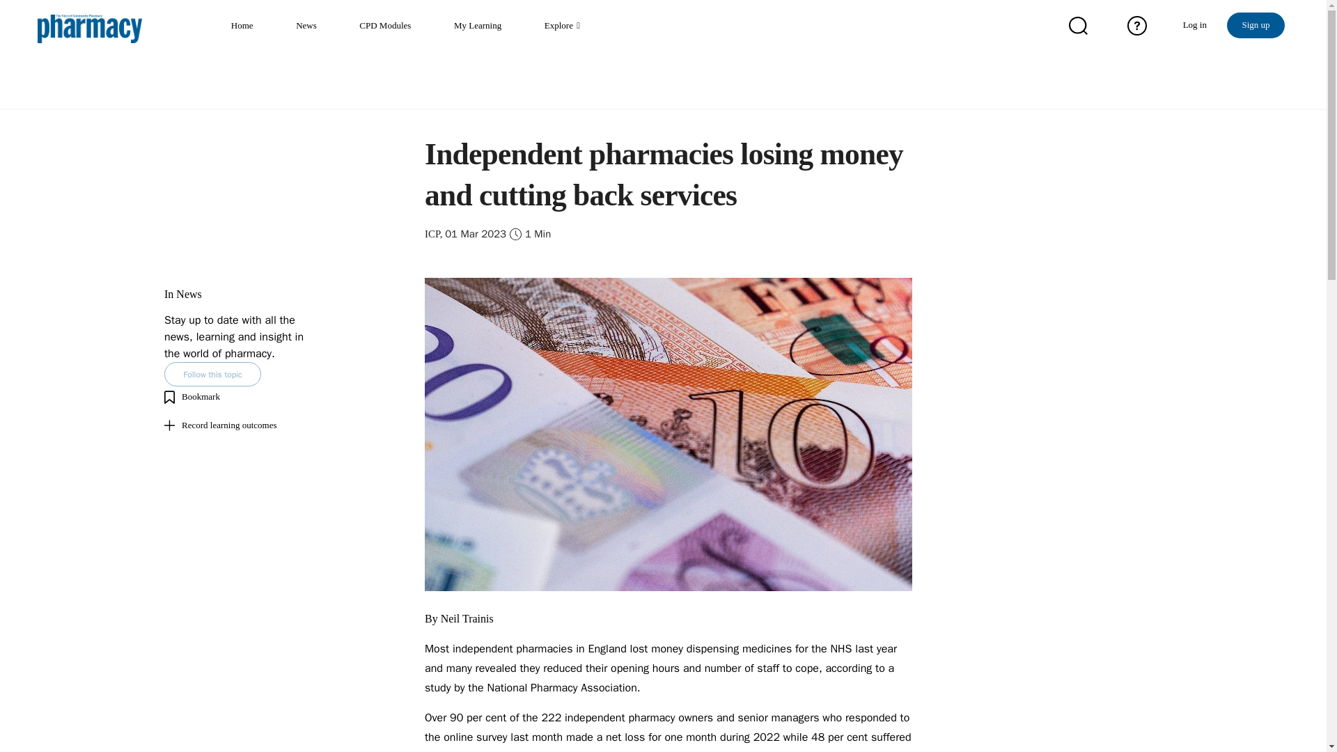 The image size is (1337, 752). What do you see at coordinates (390, 31) in the screenshot?
I see `CPD Modules` at bounding box center [390, 31].